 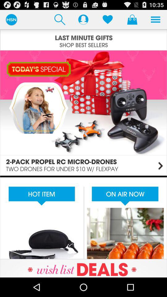 What do you see at coordinates (108, 19) in the screenshot?
I see `add to favorites` at bounding box center [108, 19].